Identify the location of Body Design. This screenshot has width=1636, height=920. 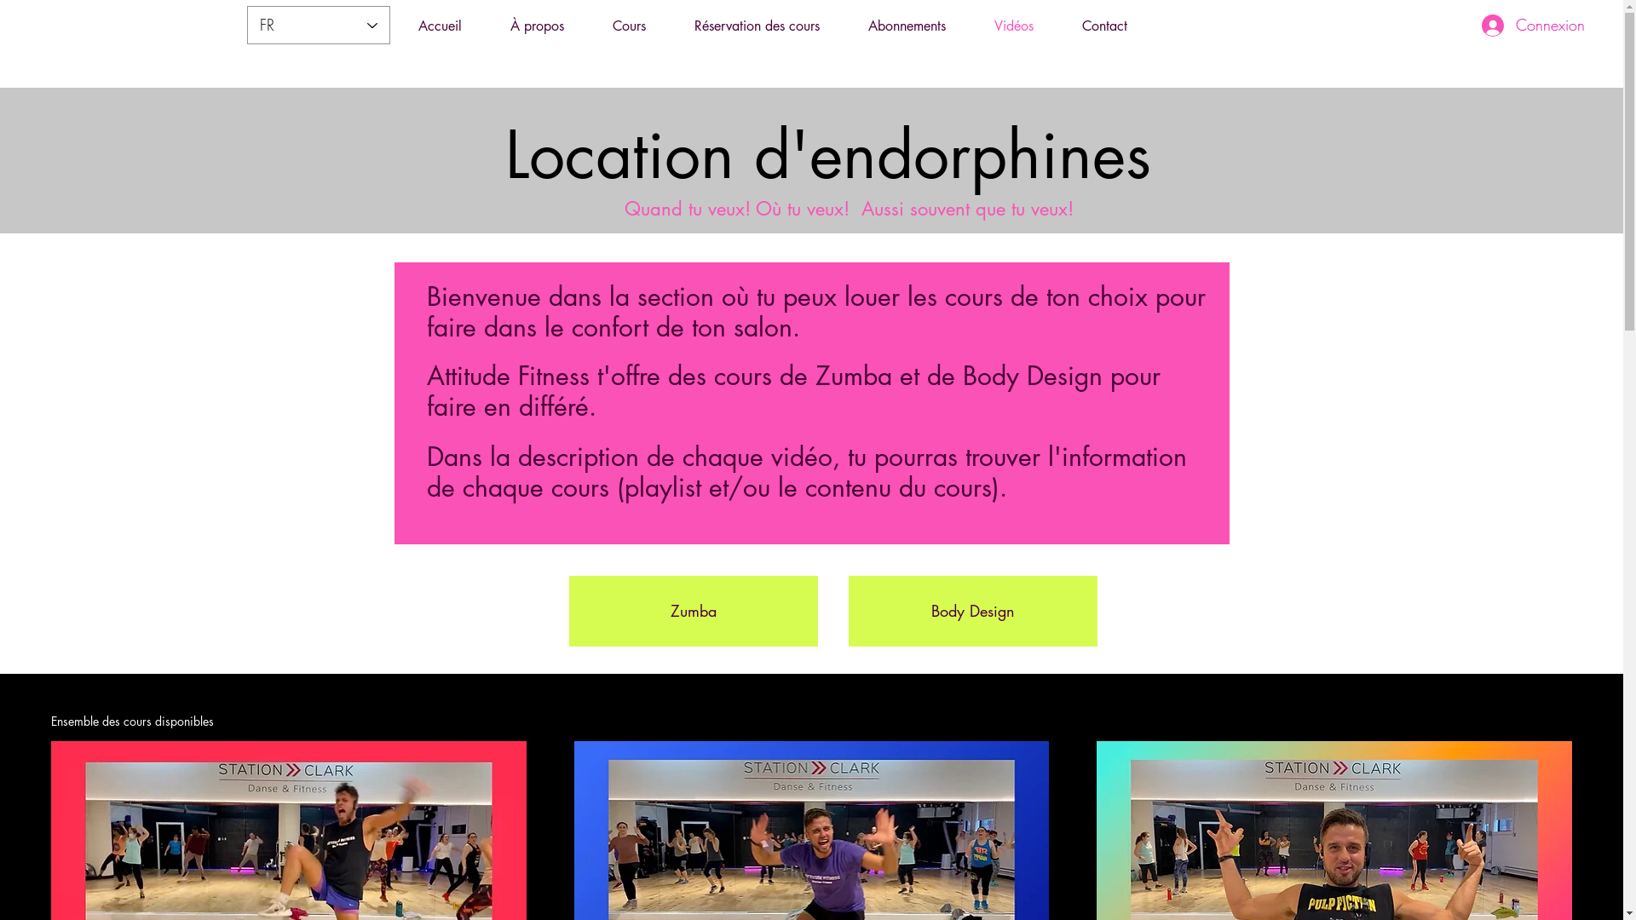
(973, 611).